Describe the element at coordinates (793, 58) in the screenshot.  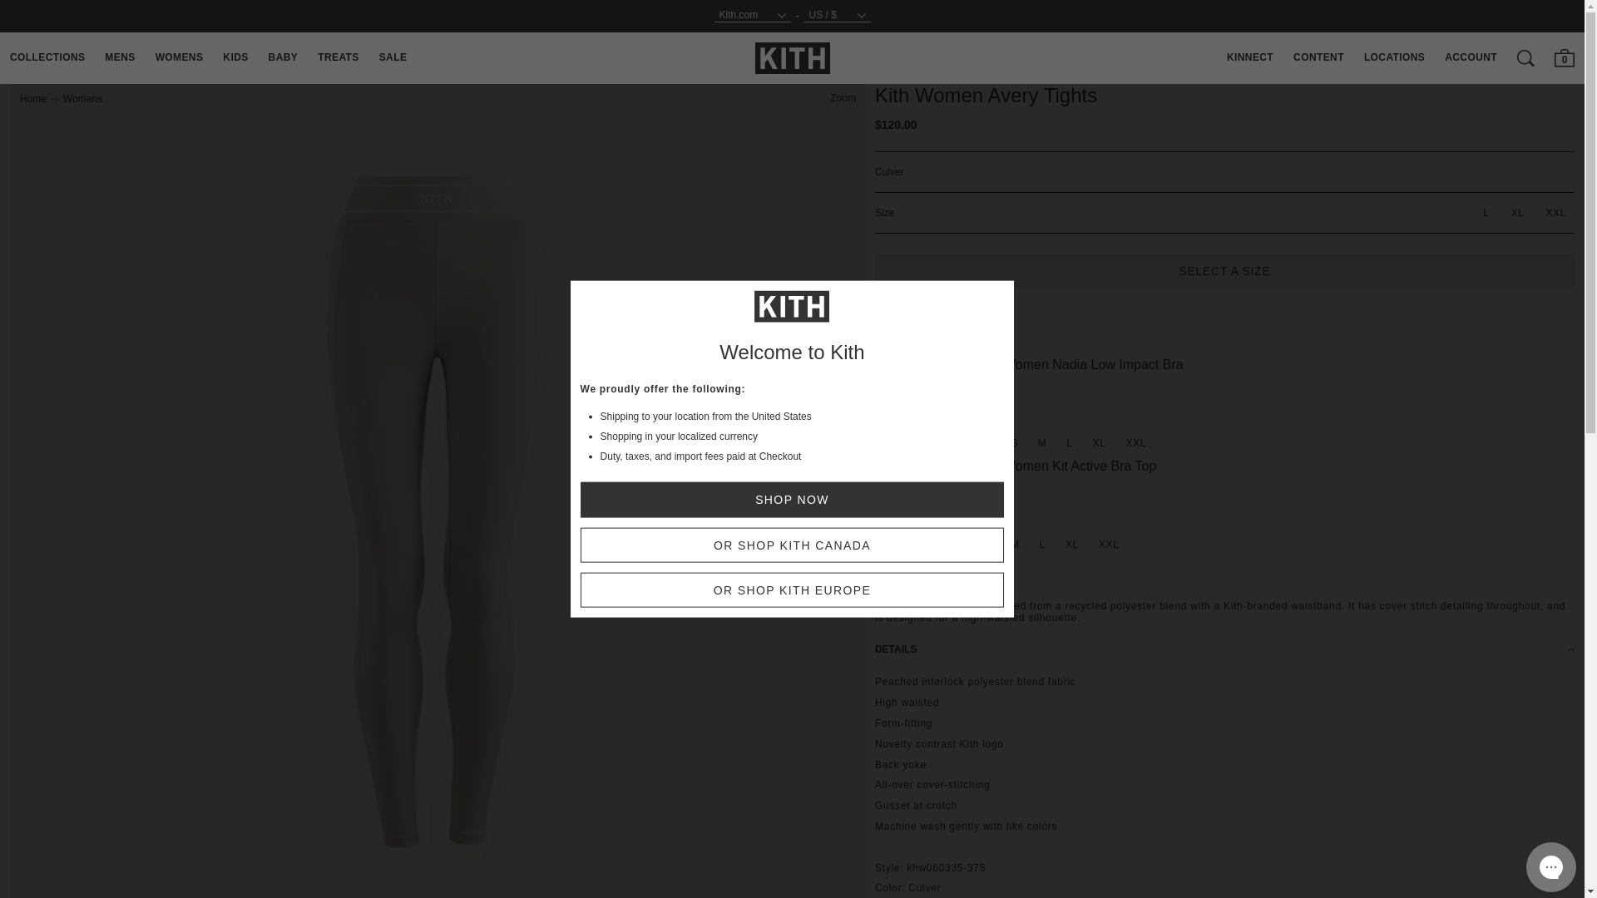
I see `KITH LOGO` at that location.